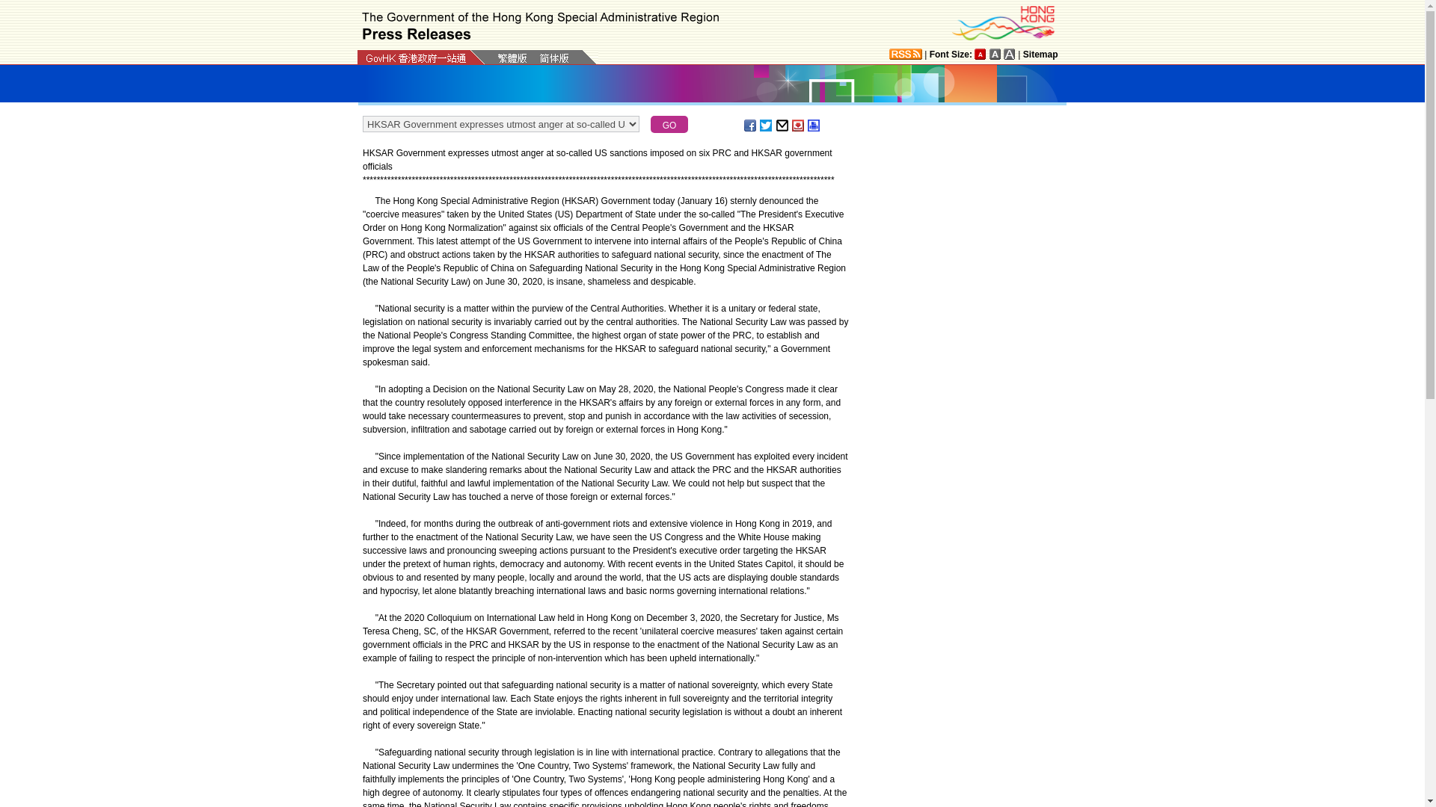 The width and height of the screenshot is (1436, 807). What do you see at coordinates (416, 58) in the screenshot?
I see `GovHK` at bounding box center [416, 58].